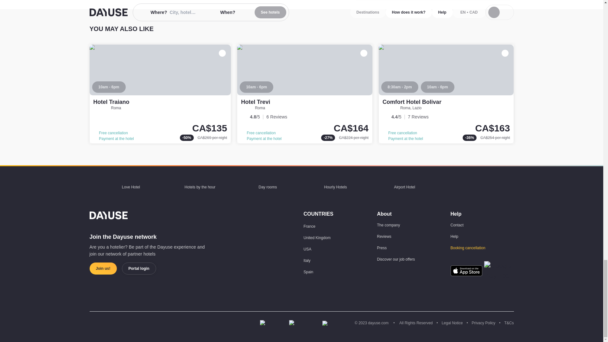 Image resolution: width=608 pixels, height=342 pixels. Describe the element at coordinates (412, 102) in the screenshot. I see `Comfort Hotel Bolivar` at that location.